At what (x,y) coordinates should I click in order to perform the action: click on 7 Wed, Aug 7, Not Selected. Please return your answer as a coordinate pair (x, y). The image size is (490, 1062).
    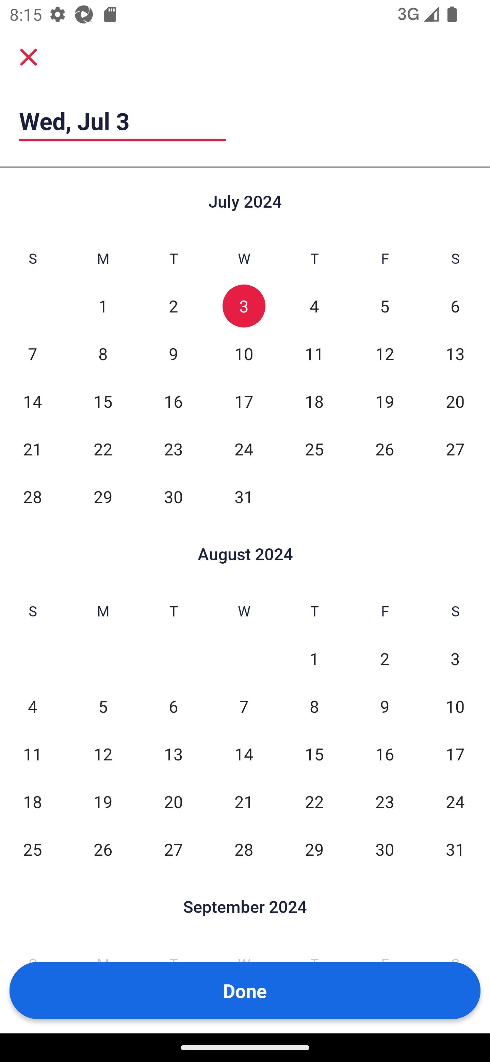
    Looking at the image, I should click on (244, 707).